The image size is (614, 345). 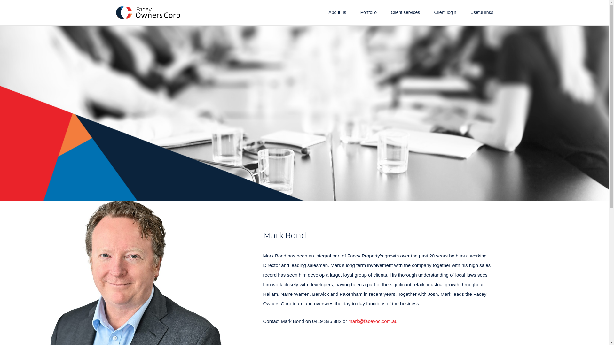 I want to click on Client services, so click(x=405, y=13).